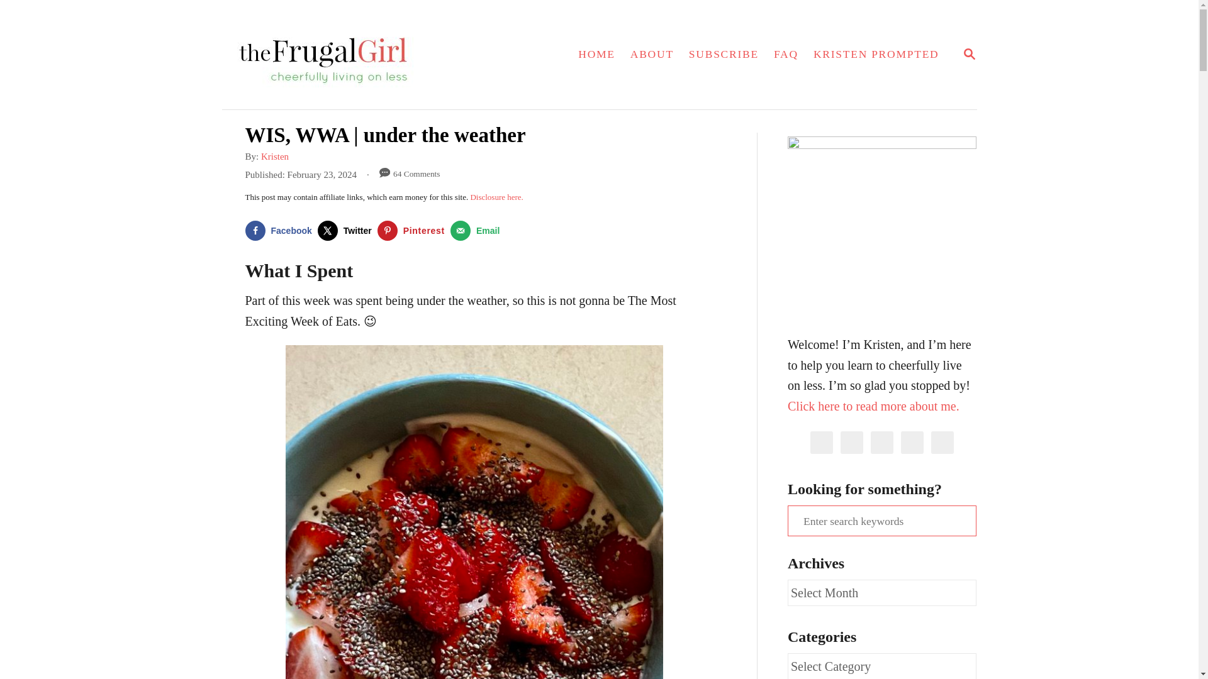 The height and width of the screenshot is (679, 1208). What do you see at coordinates (969, 54) in the screenshot?
I see `Email` at bounding box center [969, 54].